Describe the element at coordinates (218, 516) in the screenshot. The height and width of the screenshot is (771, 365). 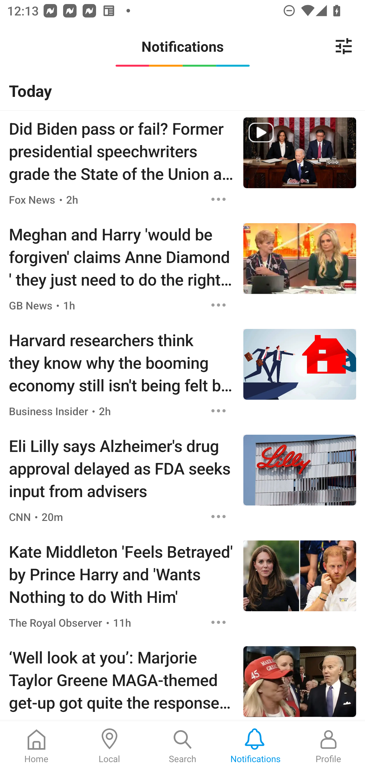
I see `Options` at that location.